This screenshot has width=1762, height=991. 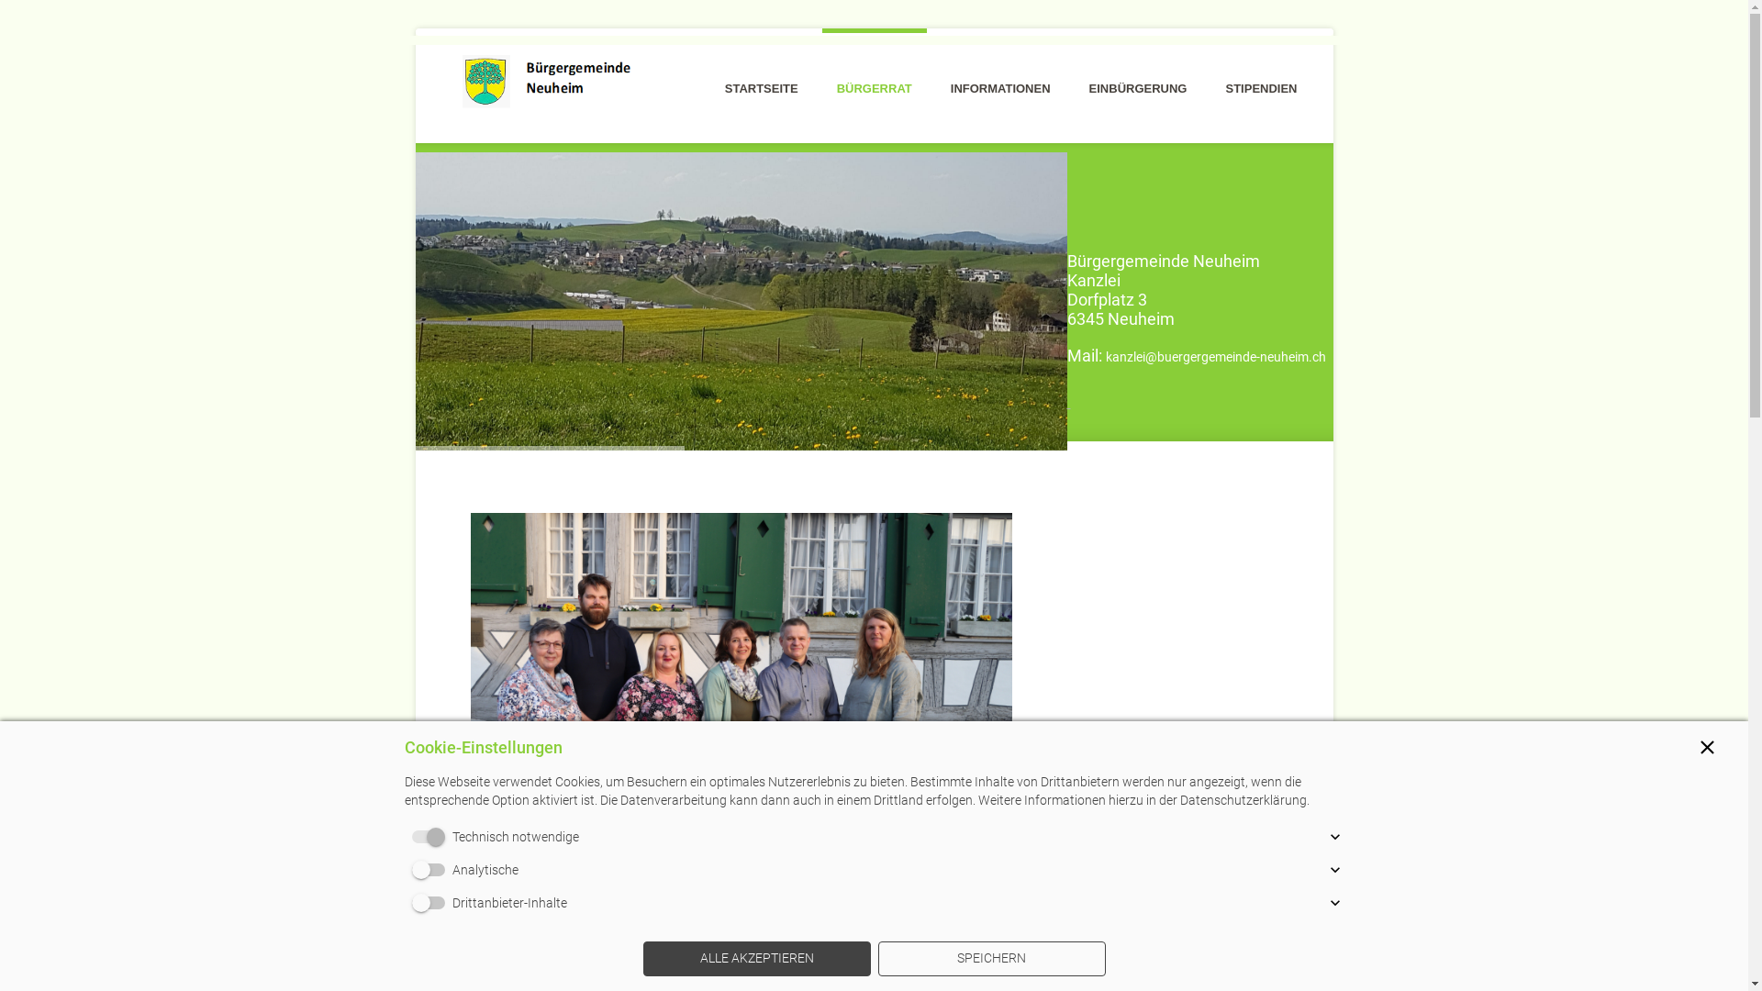 I want to click on STARTSEITE, so click(x=762, y=62).